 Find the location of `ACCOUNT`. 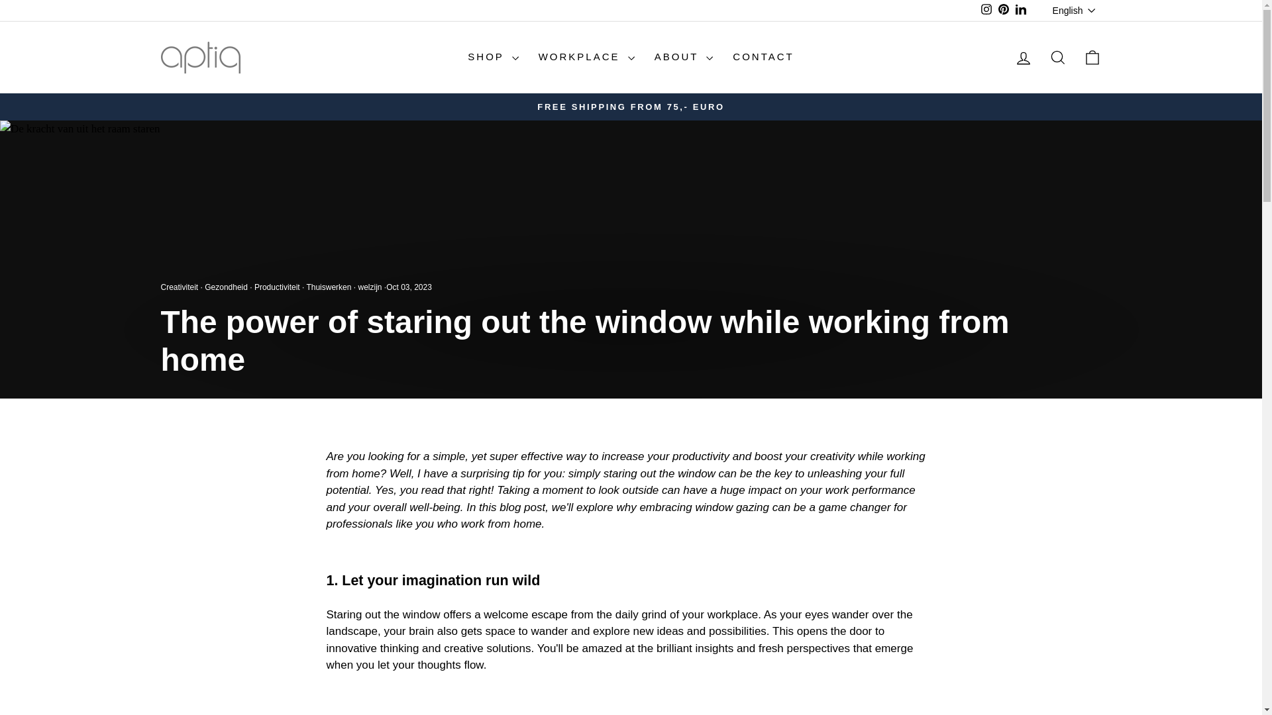

ACCOUNT is located at coordinates (1023, 58).